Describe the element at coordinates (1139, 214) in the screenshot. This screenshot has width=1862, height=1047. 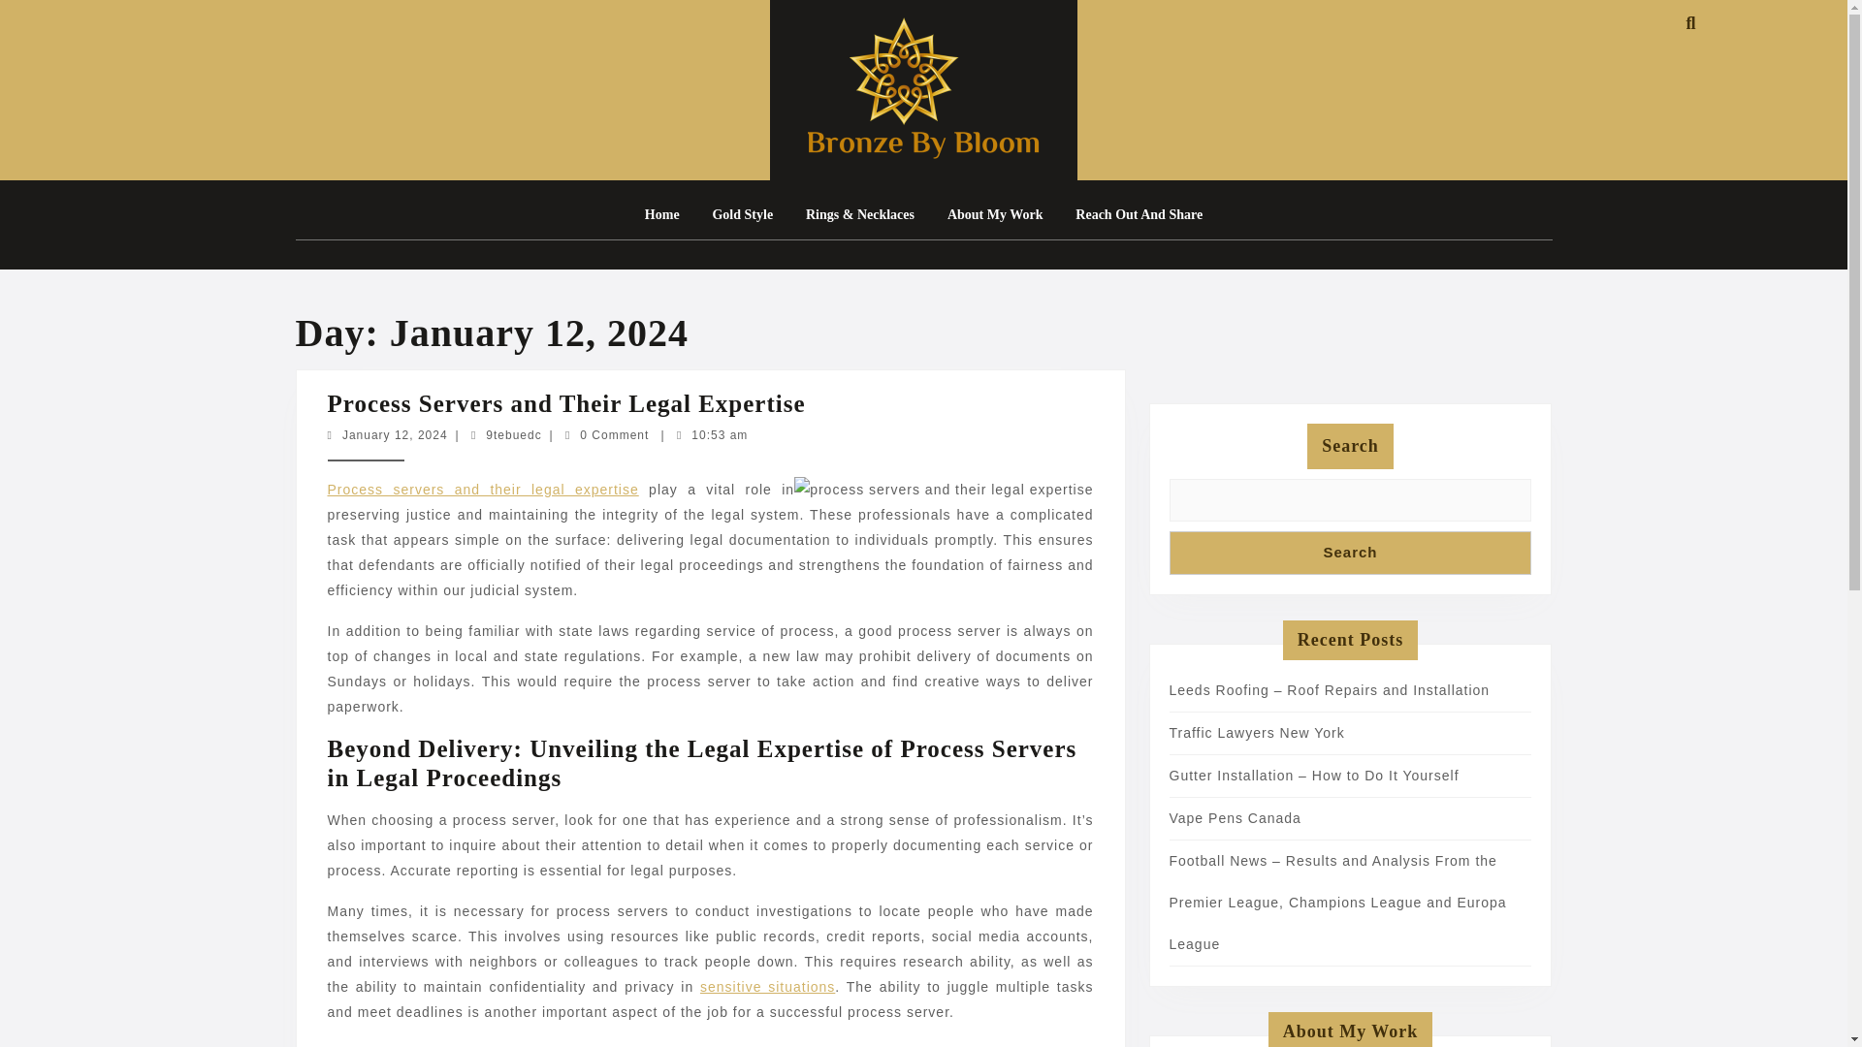
I see `Traffic Lawyers New York` at that location.